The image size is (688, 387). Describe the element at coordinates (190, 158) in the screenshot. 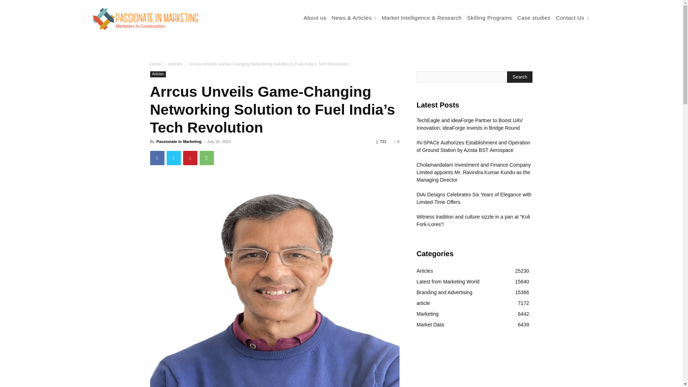

I see `Pinterest` at that location.